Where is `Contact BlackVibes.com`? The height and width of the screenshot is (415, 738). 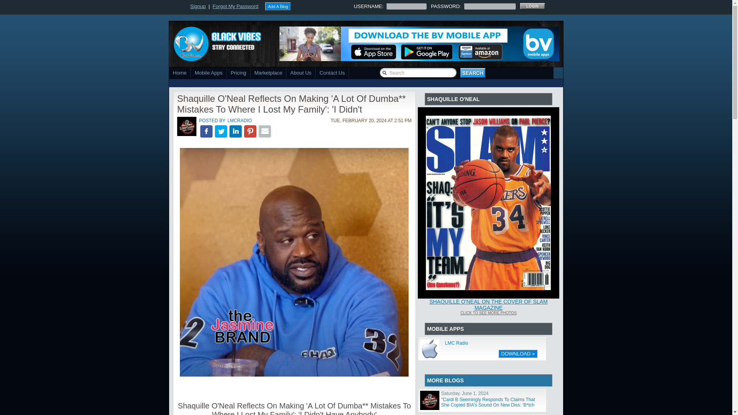 Contact BlackVibes.com is located at coordinates (332, 73).